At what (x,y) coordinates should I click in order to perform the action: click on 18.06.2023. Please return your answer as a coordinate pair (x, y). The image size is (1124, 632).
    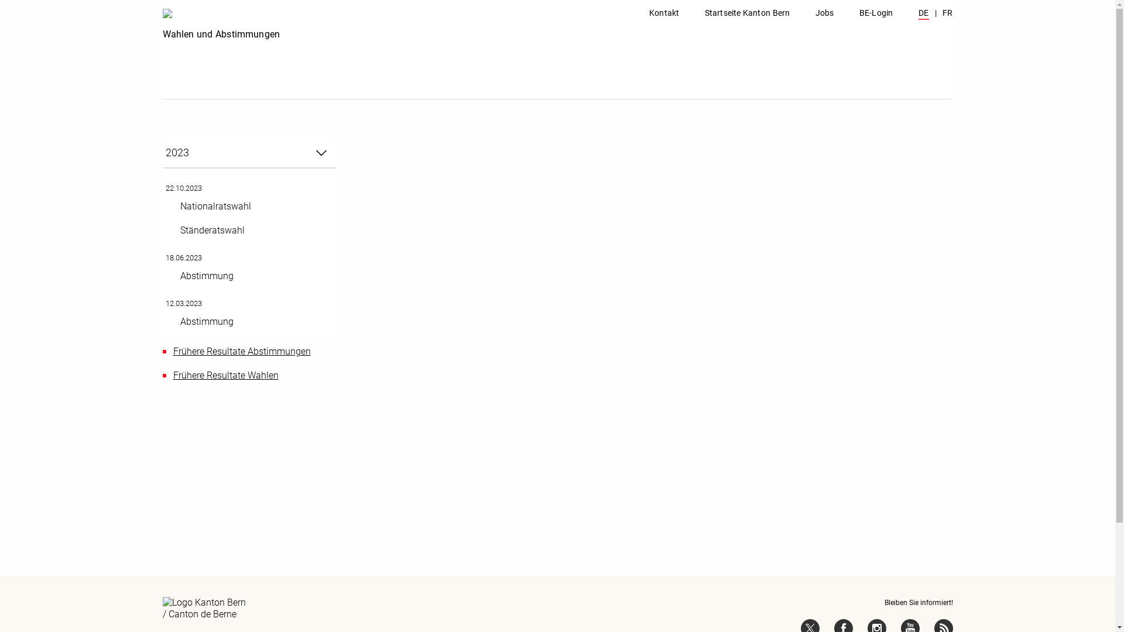
    Looking at the image, I should click on (183, 257).